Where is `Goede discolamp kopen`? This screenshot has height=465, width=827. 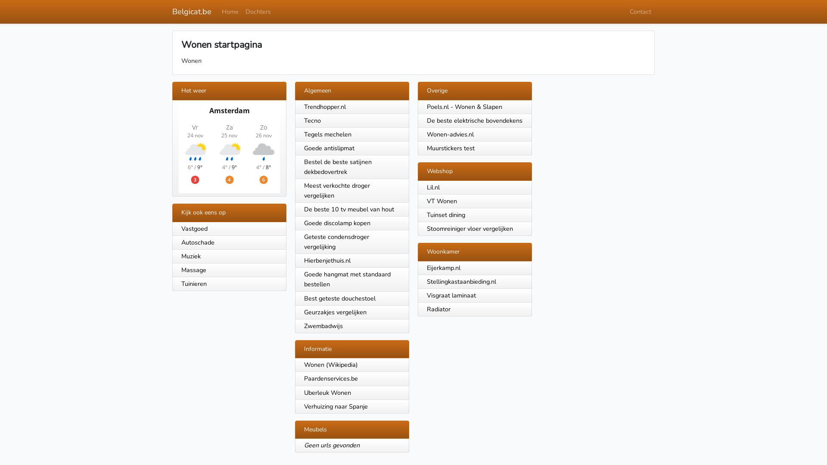 Goede discolamp kopen is located at coordinates (337, 223).